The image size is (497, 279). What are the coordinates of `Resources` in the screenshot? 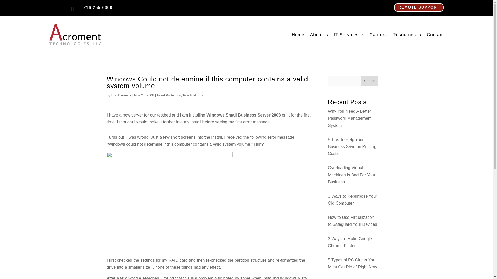 It's located at (407, 35).